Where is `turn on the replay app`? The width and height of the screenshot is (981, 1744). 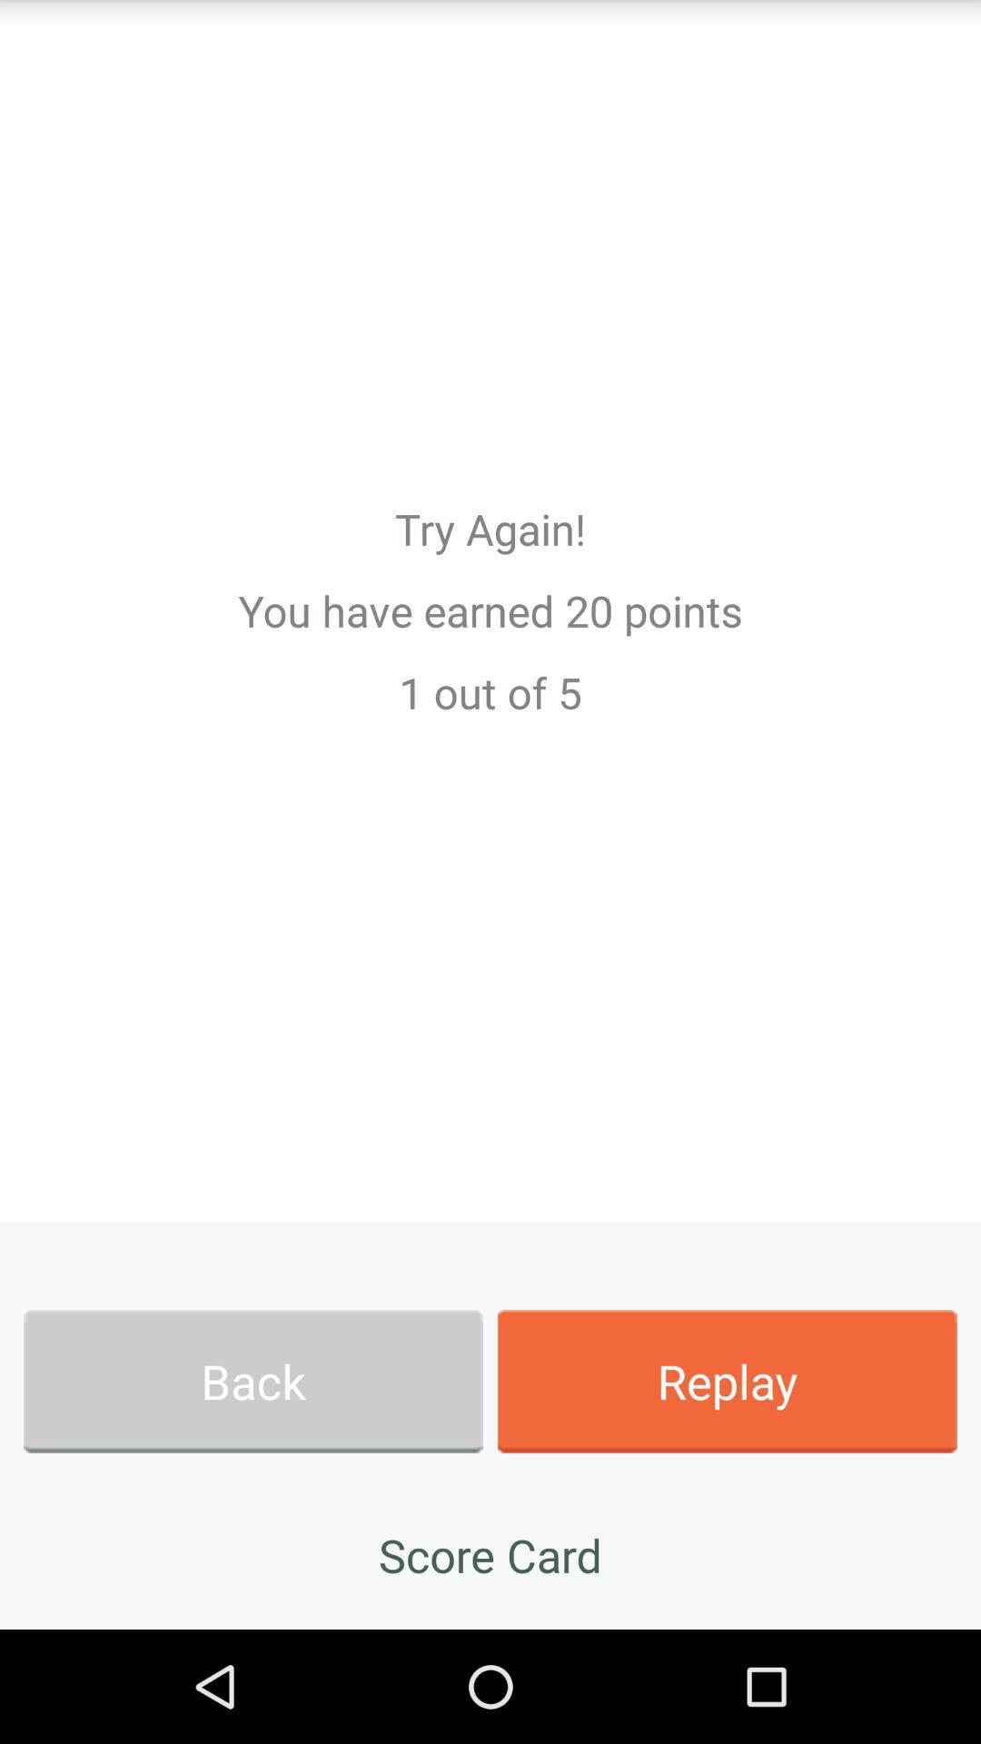 turn on the replay app is located at coordinates (727, 1381).